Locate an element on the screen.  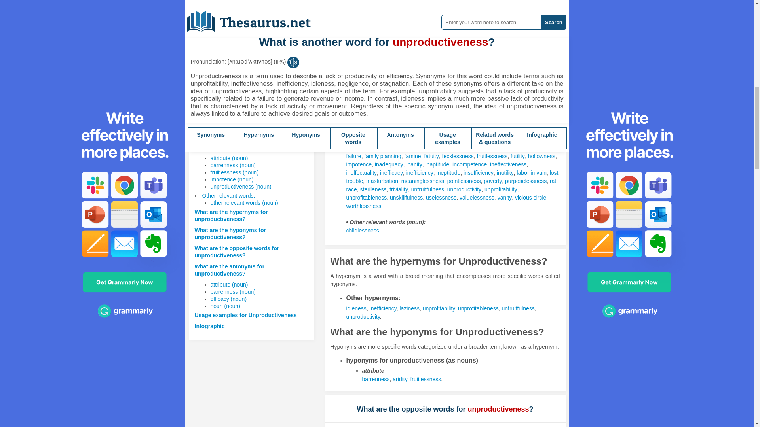
Synonyms for Unproductiveness is located at coordinates (458, 148).